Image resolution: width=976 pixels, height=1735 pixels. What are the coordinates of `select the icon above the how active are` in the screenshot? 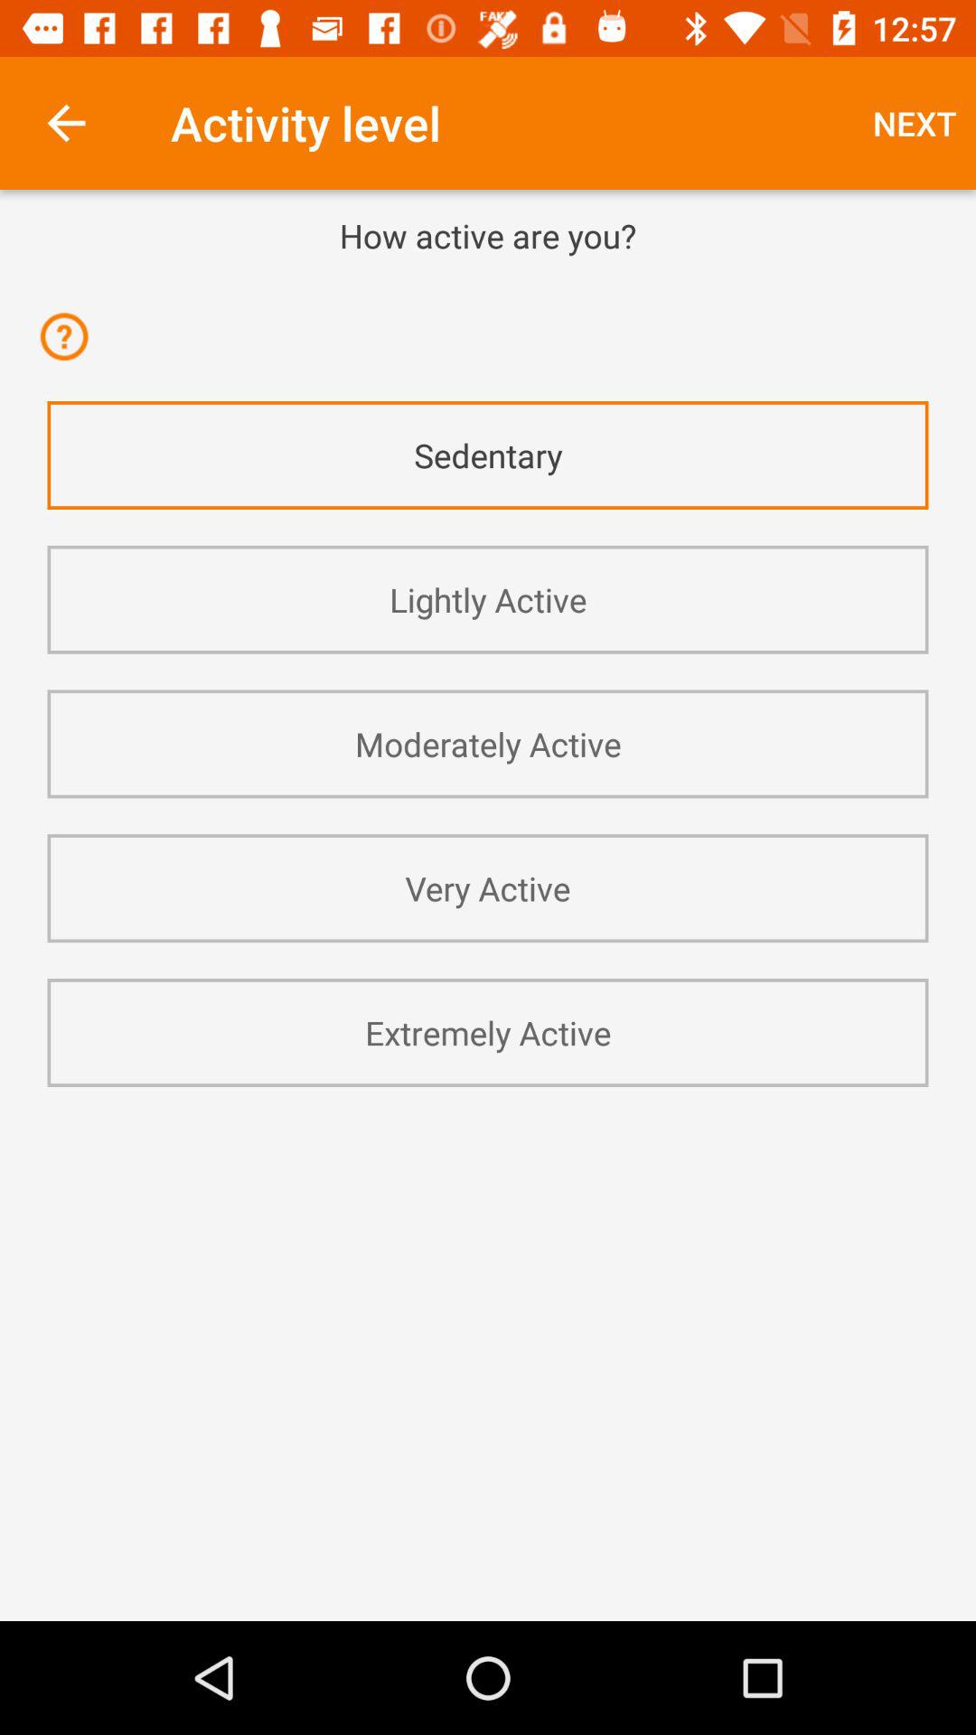 It's located at (66, 123).